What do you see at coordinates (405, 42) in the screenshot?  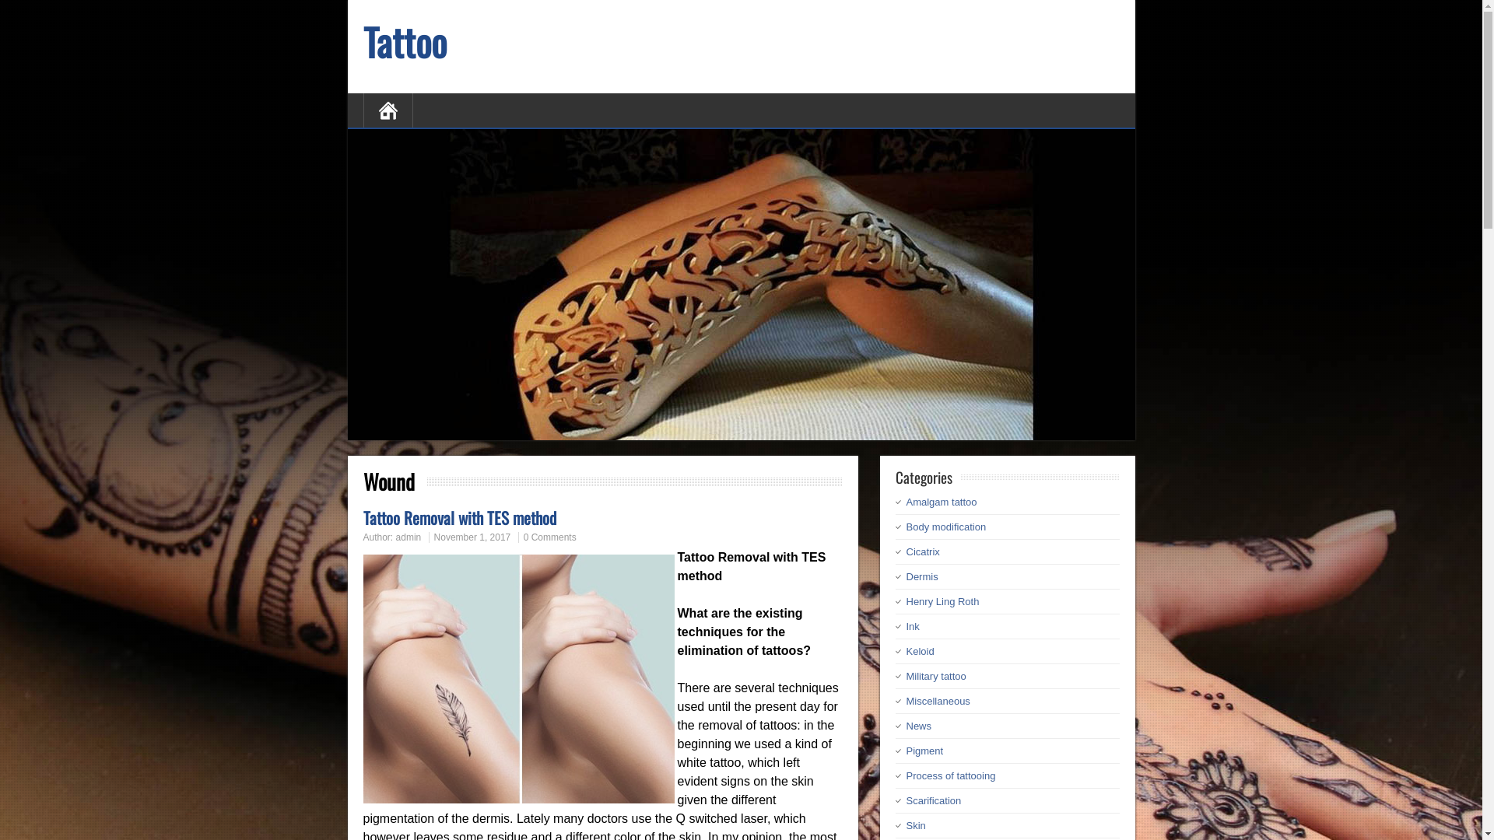 I see `Tattoo` at bounding box center [405, 42].